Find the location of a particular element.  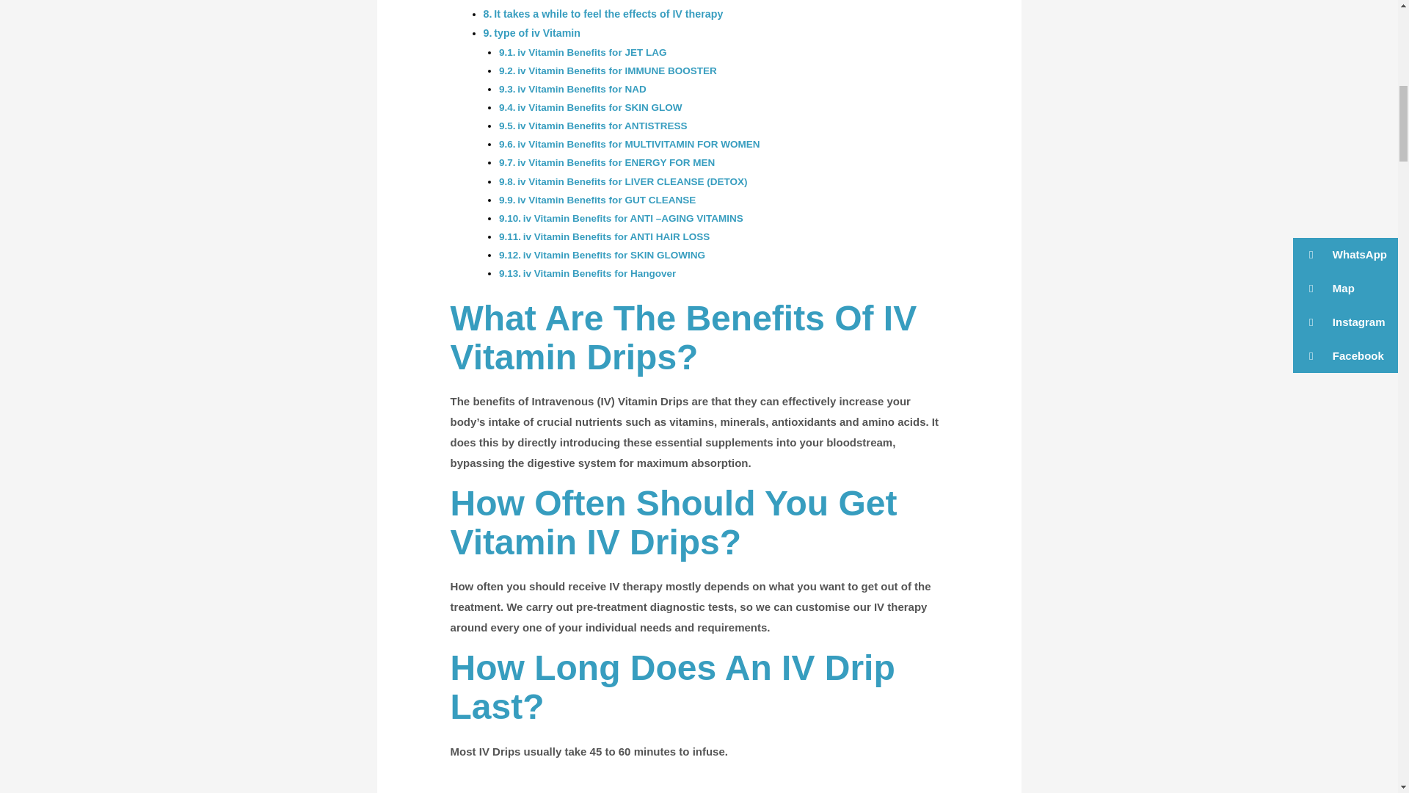

iv Vitamin Benefits for SKIN GLOW is located at coordinates (599, 107).